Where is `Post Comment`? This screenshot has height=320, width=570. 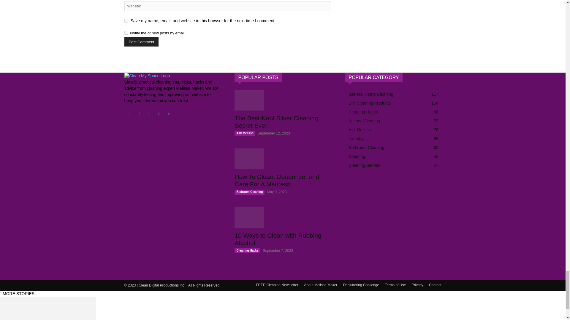 Post Comment is located at coordinates (141, 42).